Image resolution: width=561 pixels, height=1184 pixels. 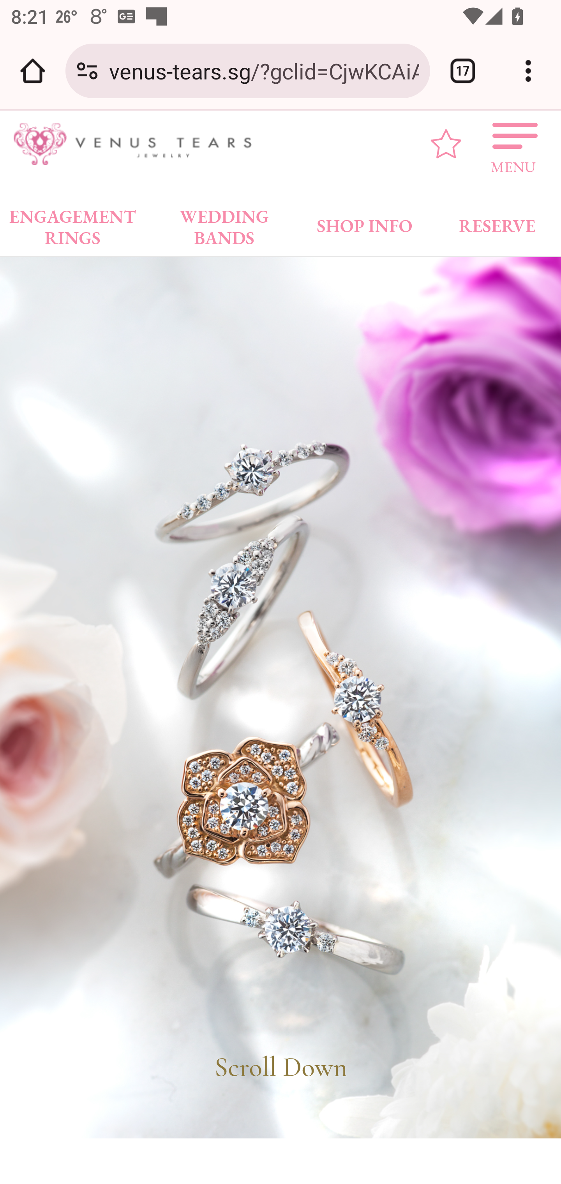 What do you see at coordinates (138, 144) in the screenshot?
I see `VENUS TEARS` at bounding box center [138, 144].